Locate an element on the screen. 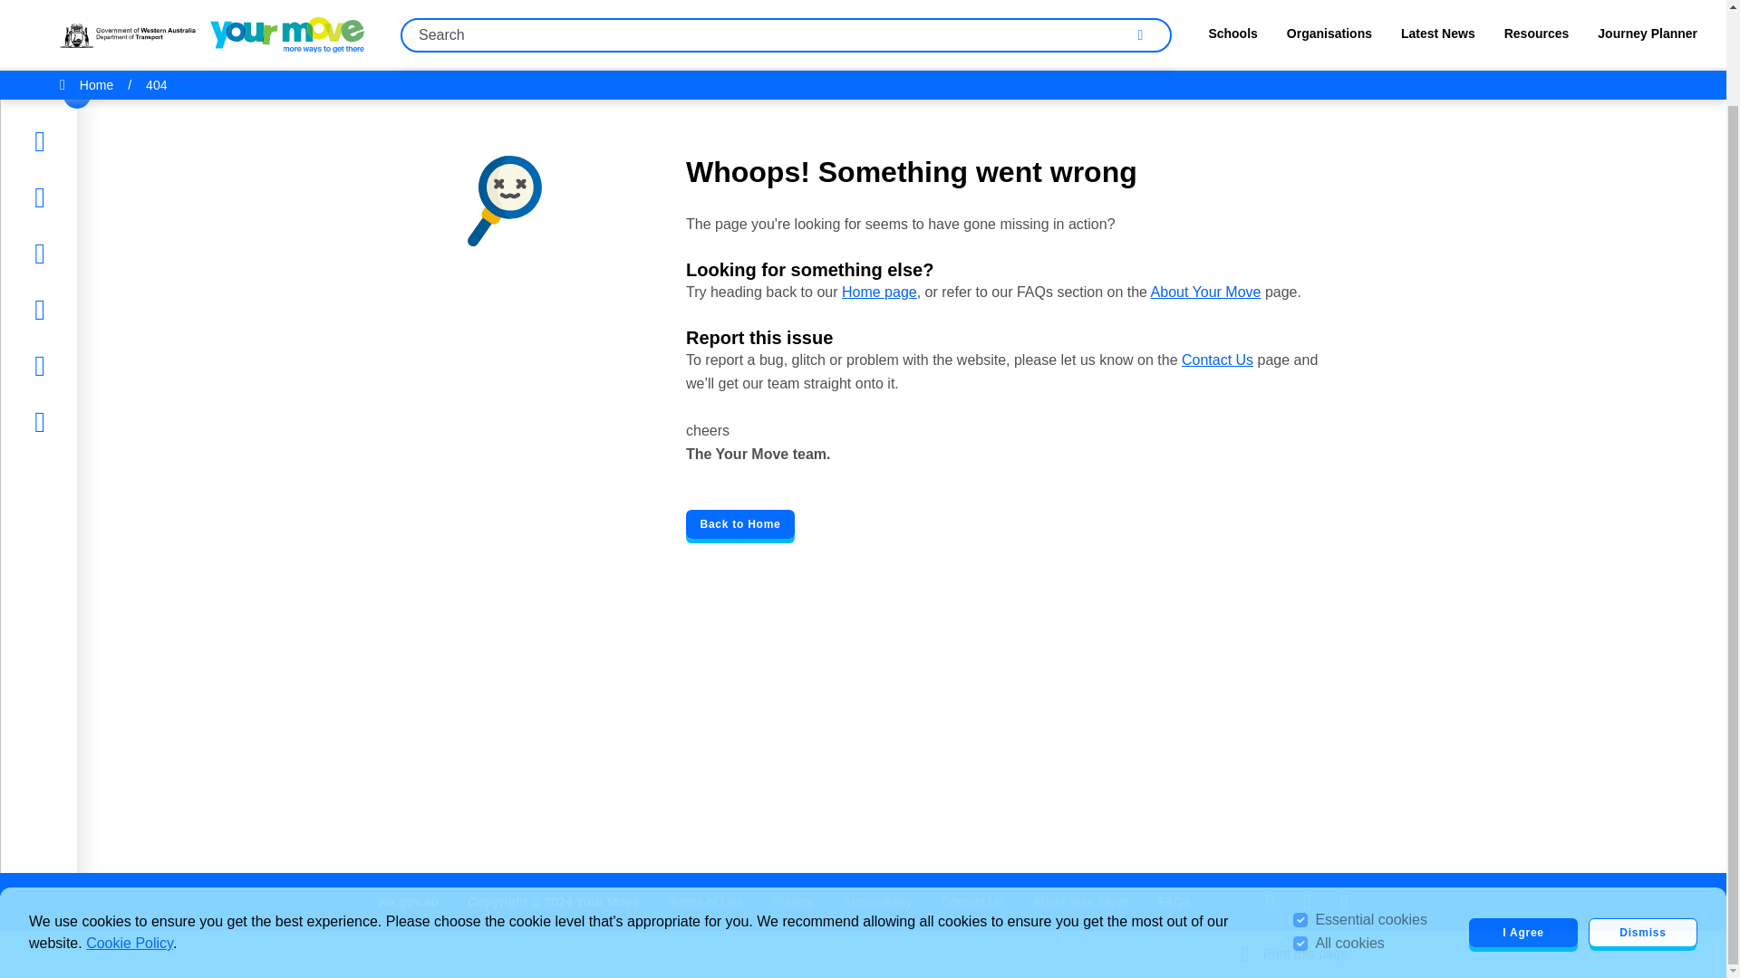 Image resolution: width=1740 pixels, height=978 pixels. Latest News is located at coordinates (92, 149).